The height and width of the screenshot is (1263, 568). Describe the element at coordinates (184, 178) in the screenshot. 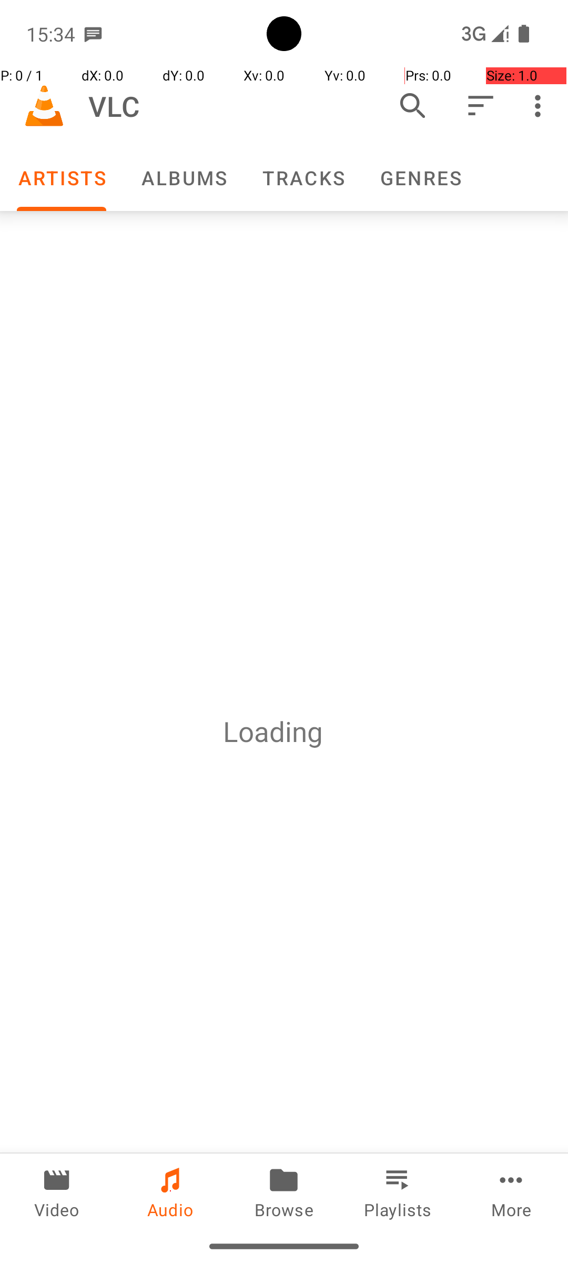

I see `ALBUMS` at that location.